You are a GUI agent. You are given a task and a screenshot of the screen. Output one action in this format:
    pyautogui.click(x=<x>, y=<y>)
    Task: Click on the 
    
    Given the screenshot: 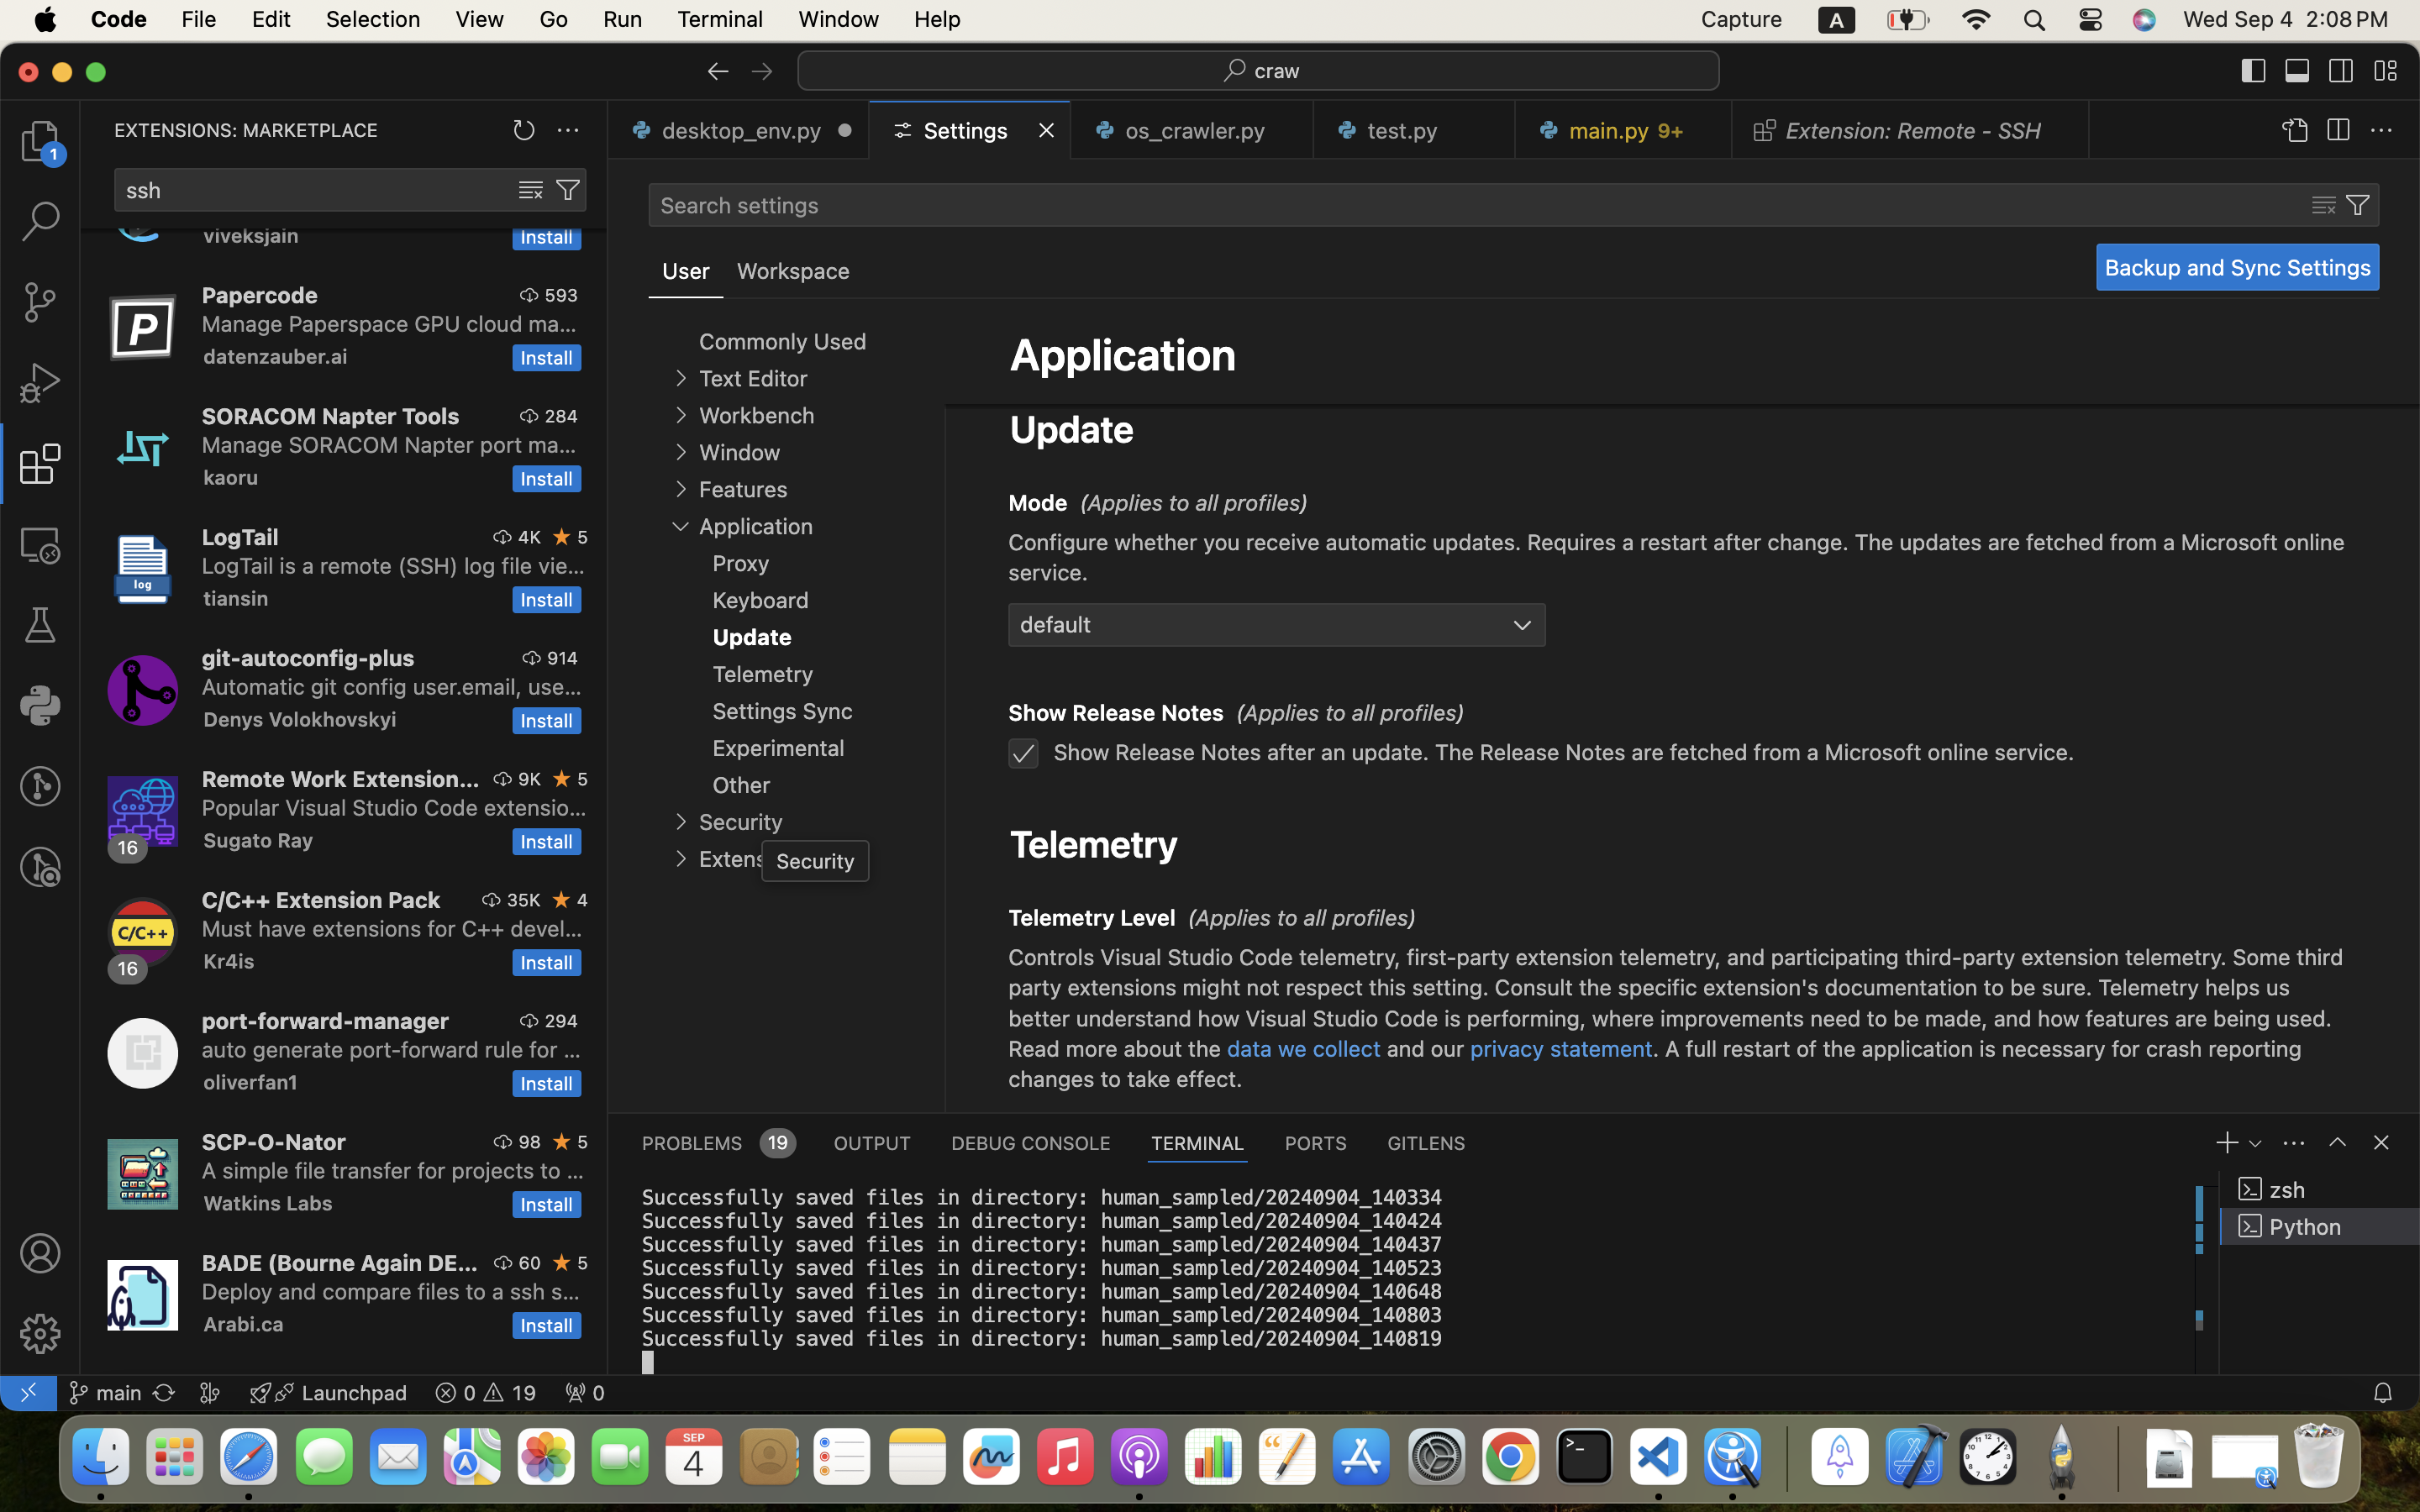 What is the action you would take?
    pyautogui.click(x=568, y=190)
    